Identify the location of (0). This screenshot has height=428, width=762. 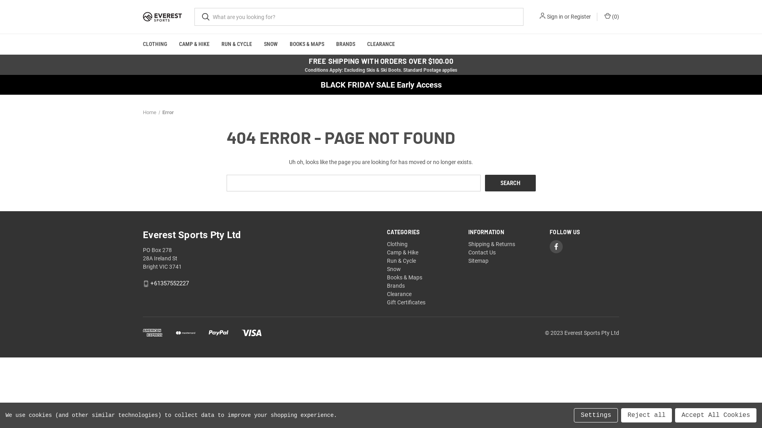
(611, 17).